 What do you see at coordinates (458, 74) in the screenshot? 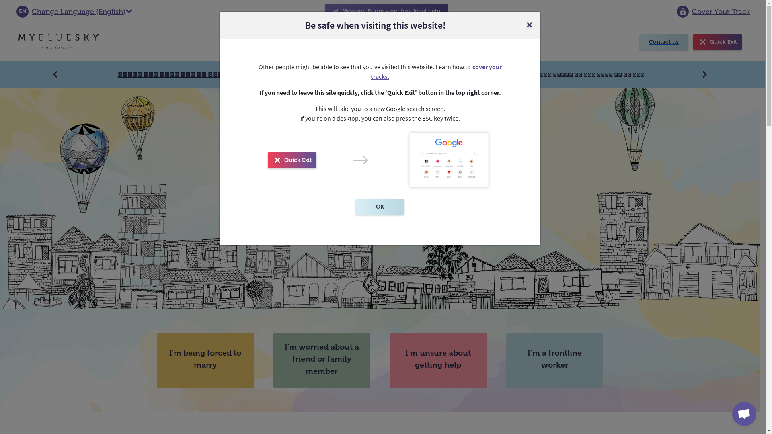
I see `Click here for more ways to get urgent help.` at bounding box center [458, 74].